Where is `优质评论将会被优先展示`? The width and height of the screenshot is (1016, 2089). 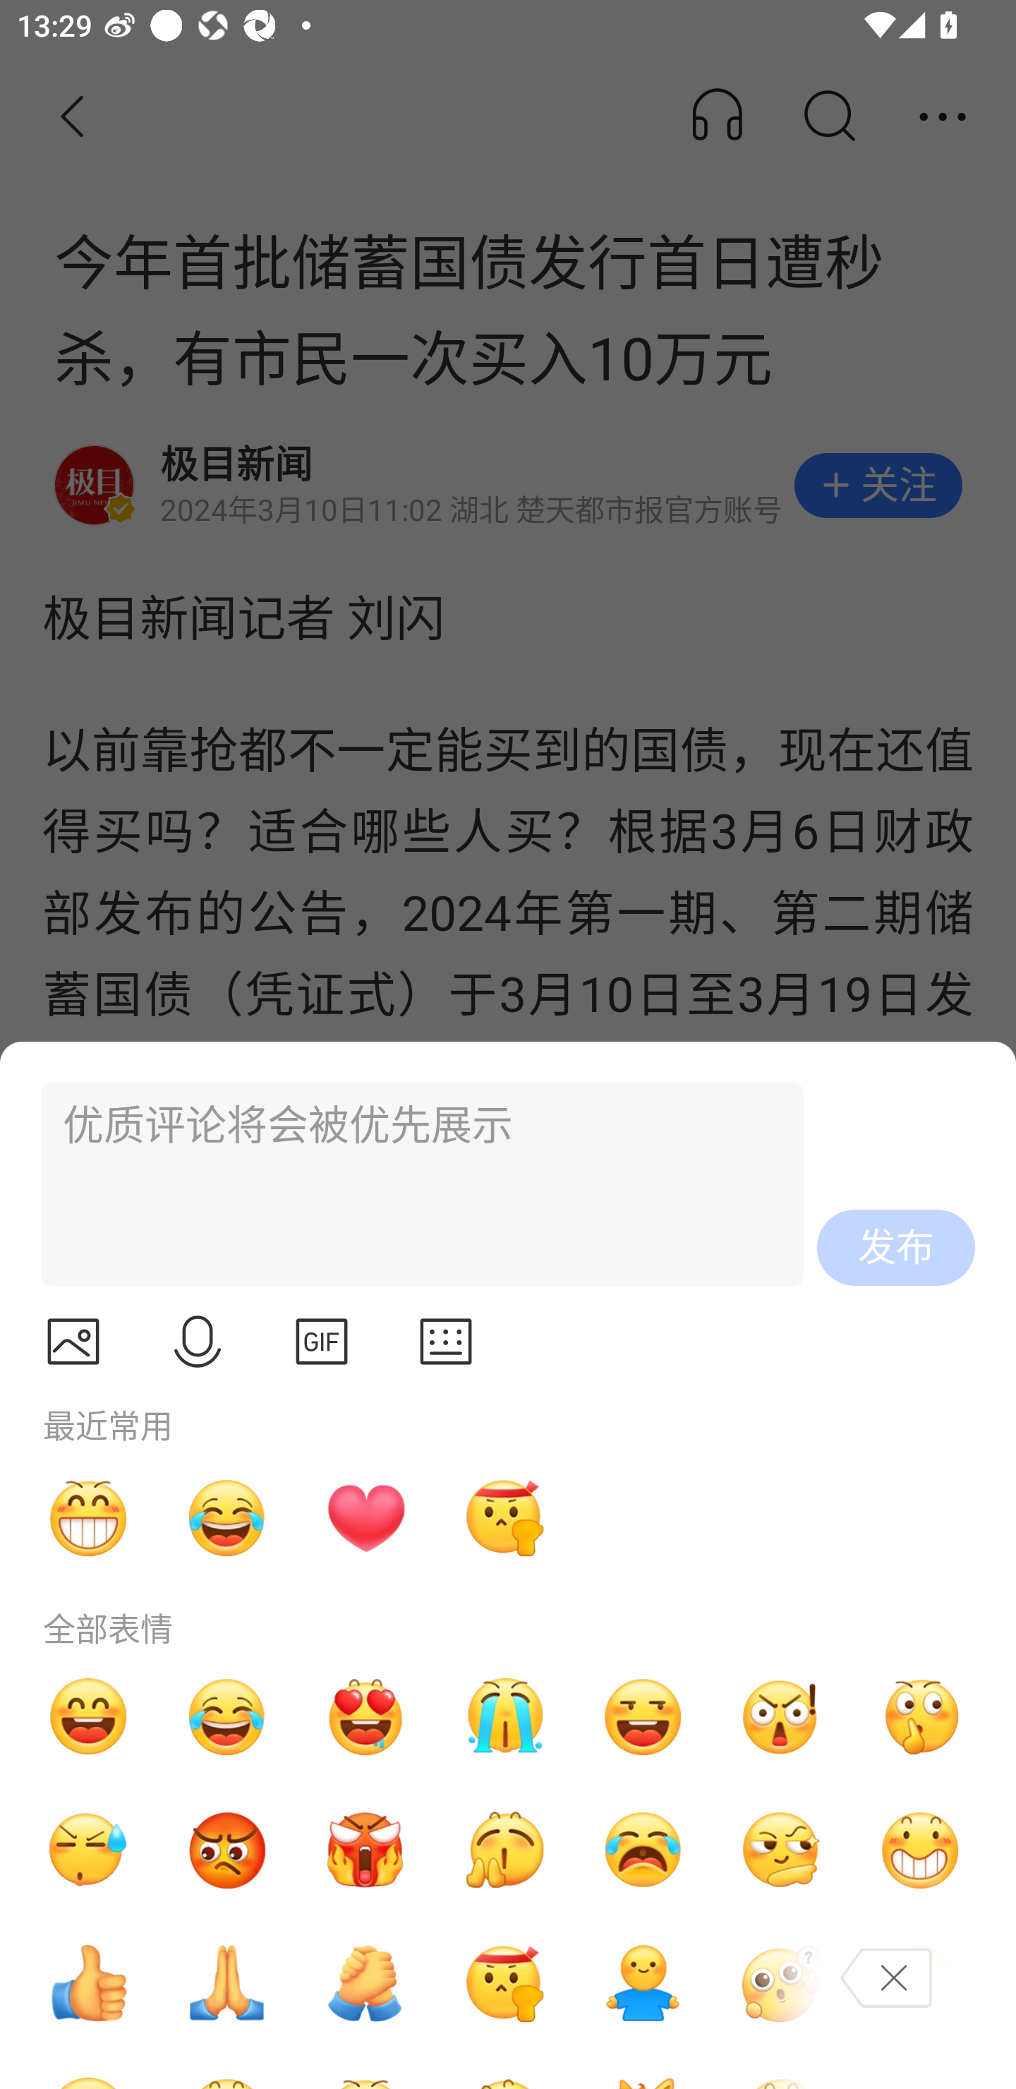
优质评论将会被优先展示 is located at coordinates (411, 1184).